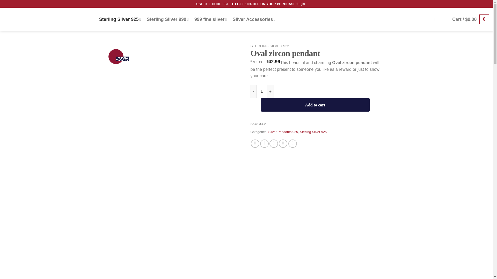  What do you see at coordinates (471, 19) in the screenshot?
I see `Cart` at bounding box center [471, 19].